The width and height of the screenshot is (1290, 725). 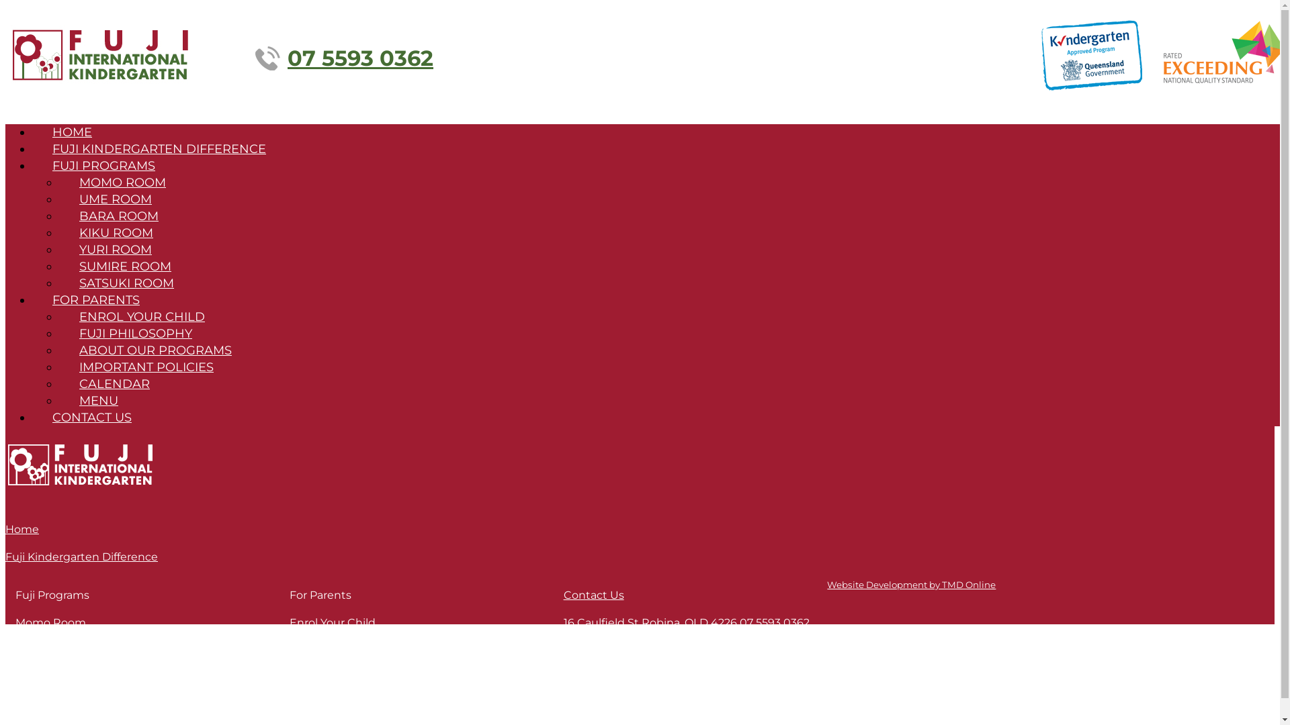 I want to click on KIKU ROOM, so click(x=116, y=233).